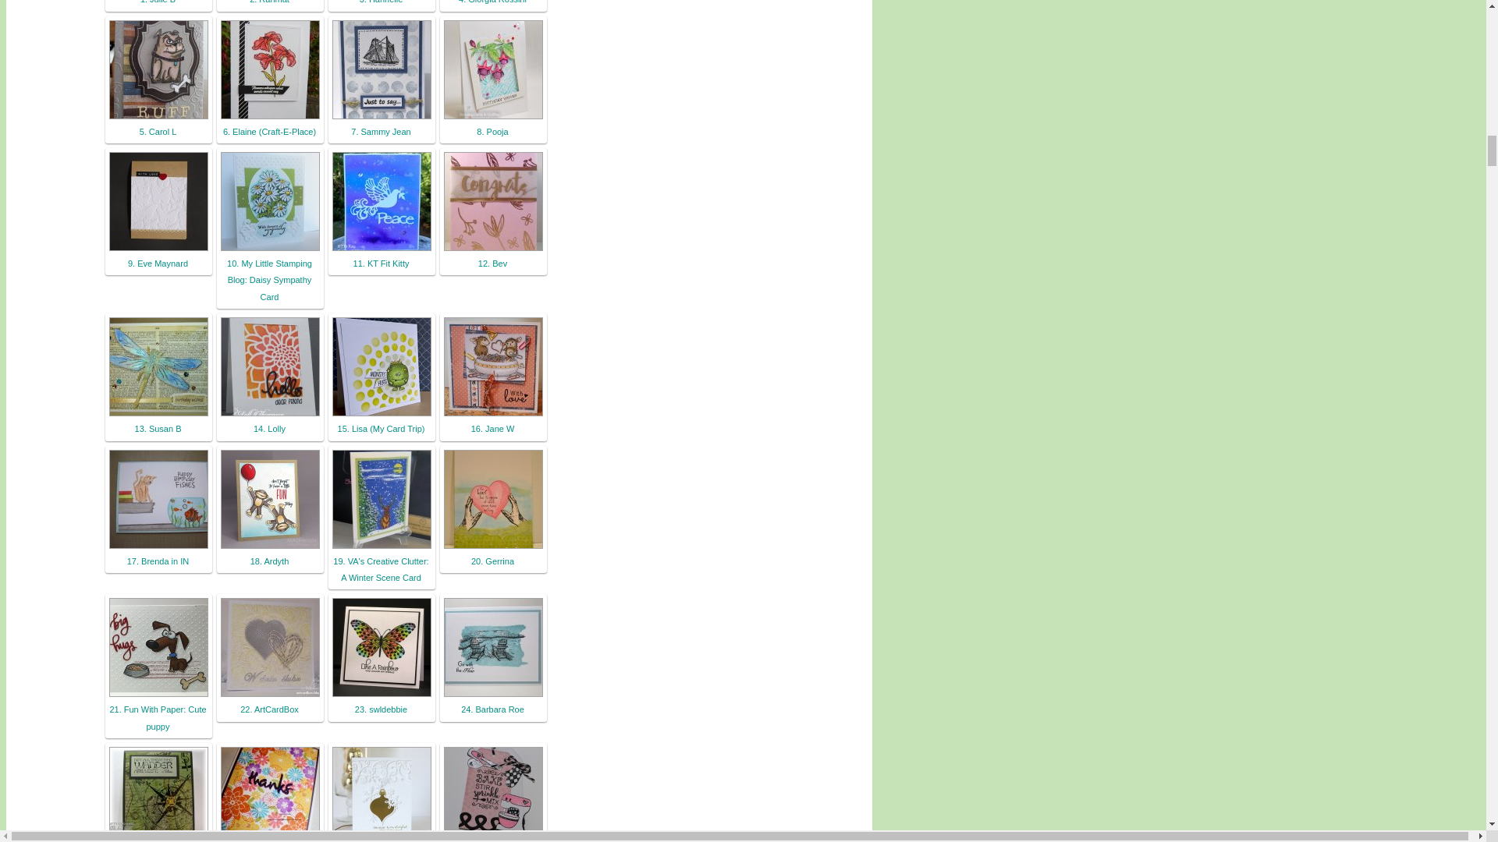  What do you see at coordinates (492, 2) in the screenshot?
I see `4. Giorgia Rossini` at bounding box center [492, 2].